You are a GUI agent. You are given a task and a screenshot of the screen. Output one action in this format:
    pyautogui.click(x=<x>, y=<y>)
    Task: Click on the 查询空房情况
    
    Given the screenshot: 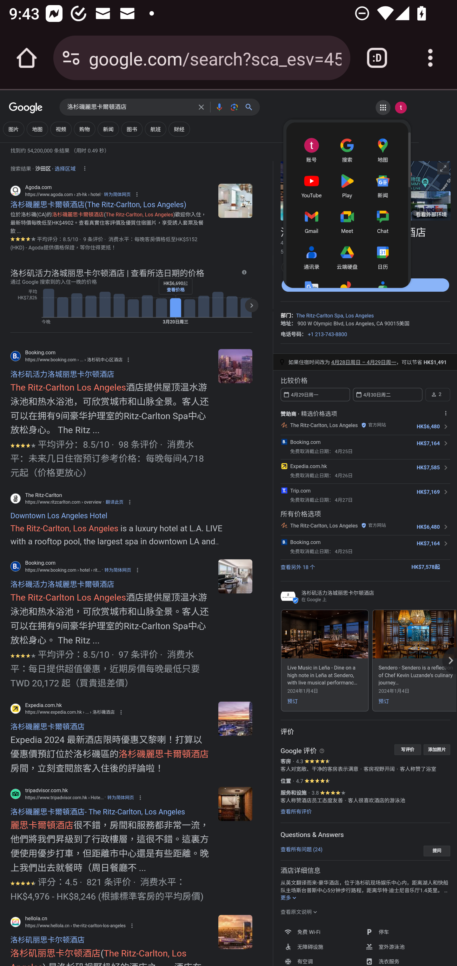 What is the action you would take?
    pyautogui.click(x=365, y=285)
    